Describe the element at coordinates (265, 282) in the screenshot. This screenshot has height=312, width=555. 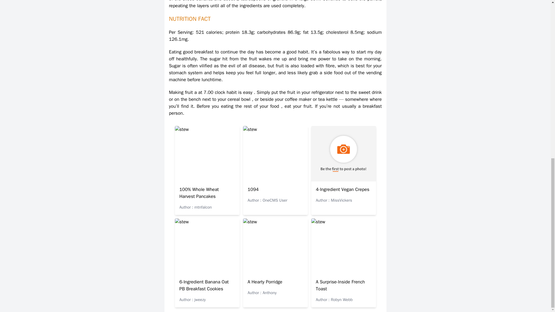
I see `A Hearty Porridge` at that location.